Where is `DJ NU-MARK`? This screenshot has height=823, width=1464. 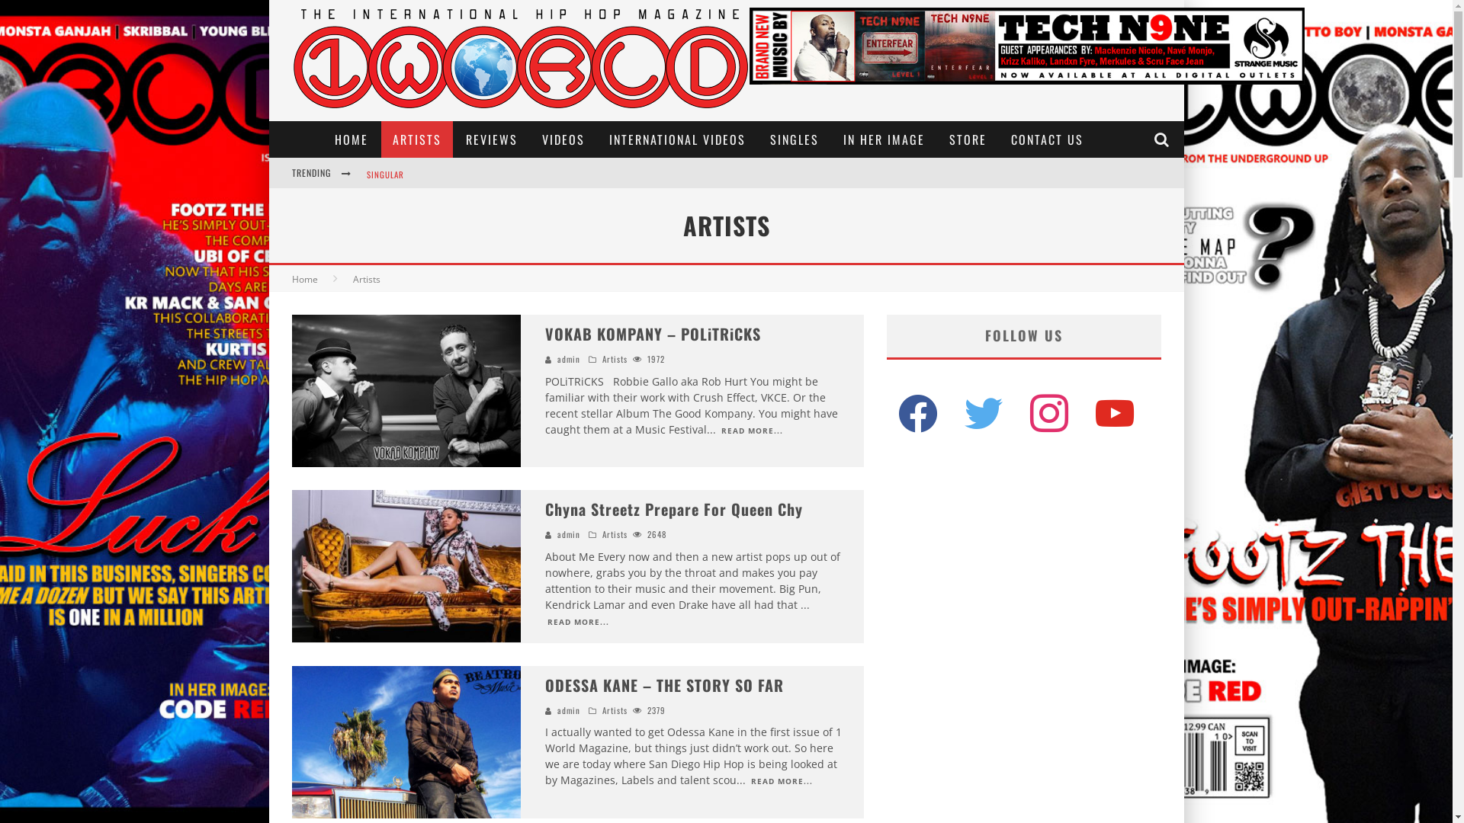 DJ NU-MARK is located at coordinates (389, 175).